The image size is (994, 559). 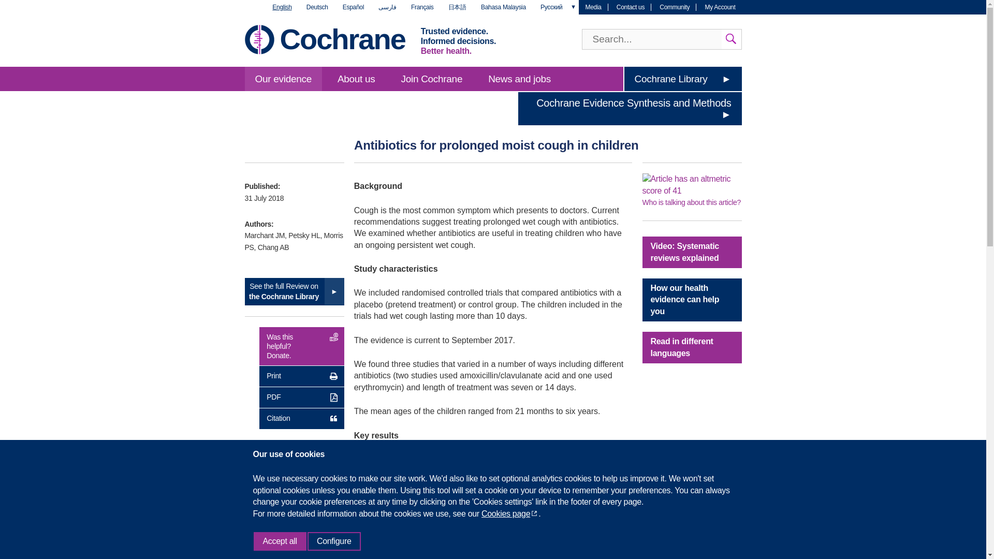 I want to click on Who is talking about this article?, so click(x=691, y=202).